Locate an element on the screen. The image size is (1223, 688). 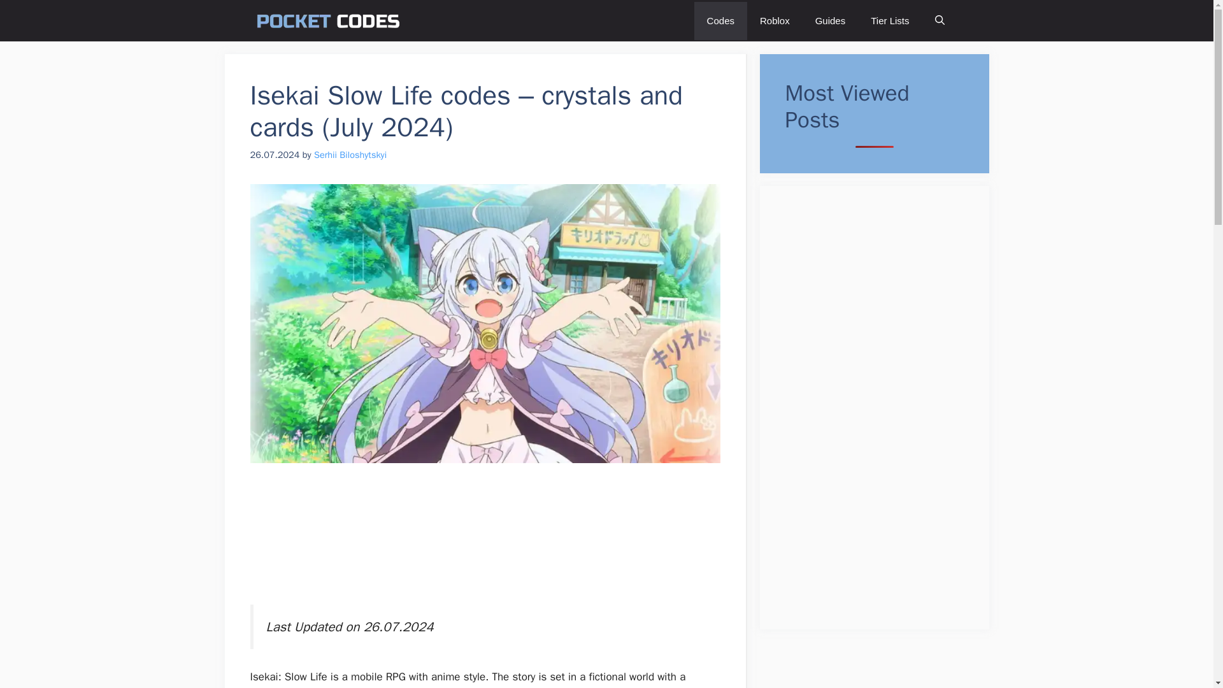
Codes is located at coordinates (721, 20).